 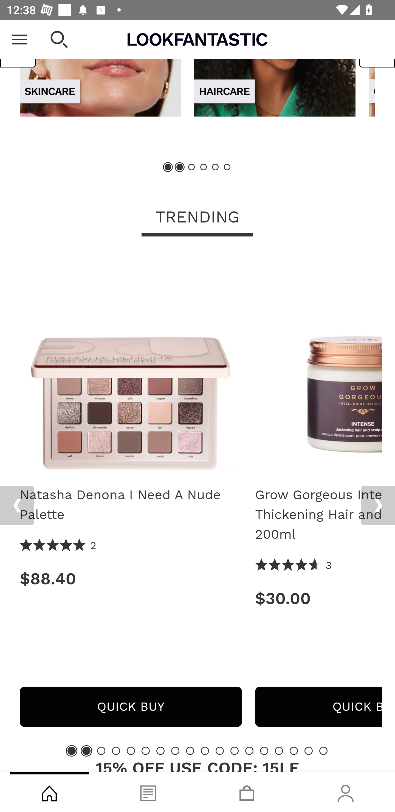 I want to click on Next, so click(x=378, y=506).